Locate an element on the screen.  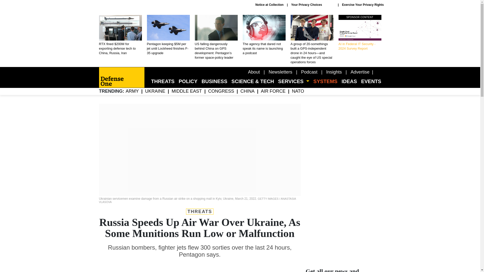
Your Privacy Choices is located at coordinates (313, 5).